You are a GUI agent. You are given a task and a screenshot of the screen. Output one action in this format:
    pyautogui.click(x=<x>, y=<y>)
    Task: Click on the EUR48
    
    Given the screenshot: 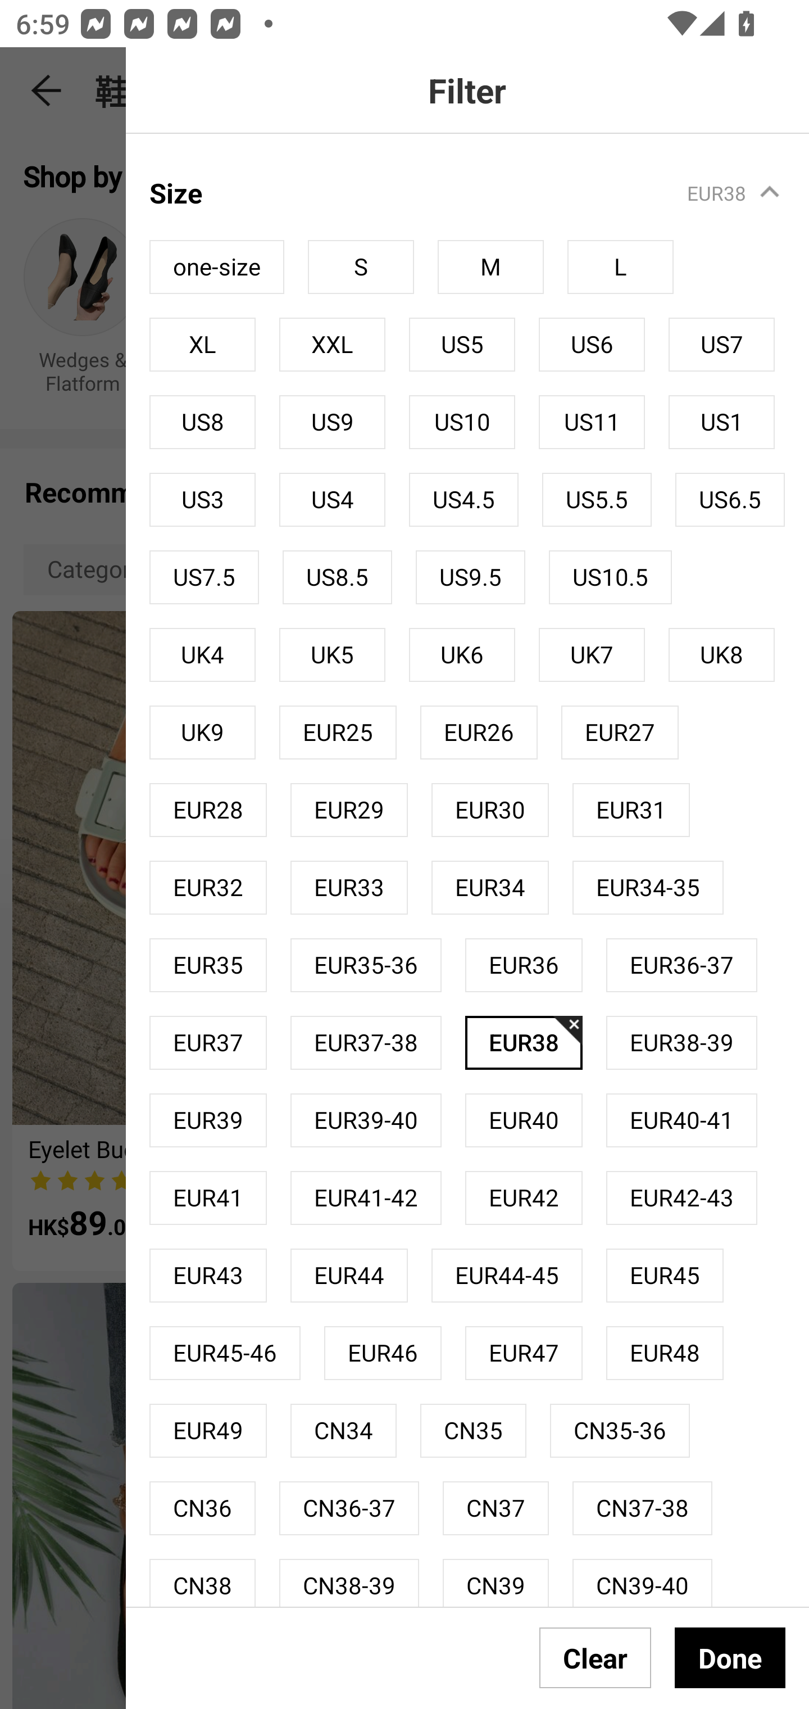 What is the action you would take?
    pyautogui.click(x=664, y=1354)
    